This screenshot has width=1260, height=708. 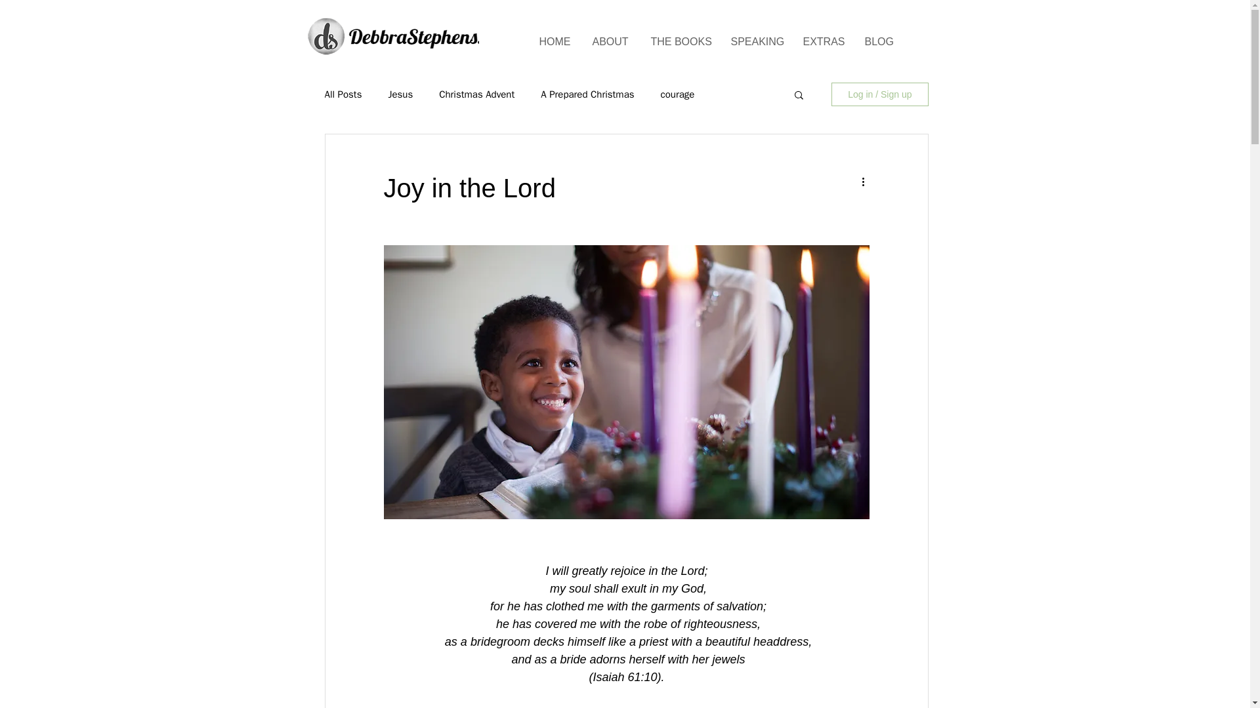 What do you see at coordinates (679, 35) in the screenshot?
I see `THE BOOKS` at bounding box center [679, 35].